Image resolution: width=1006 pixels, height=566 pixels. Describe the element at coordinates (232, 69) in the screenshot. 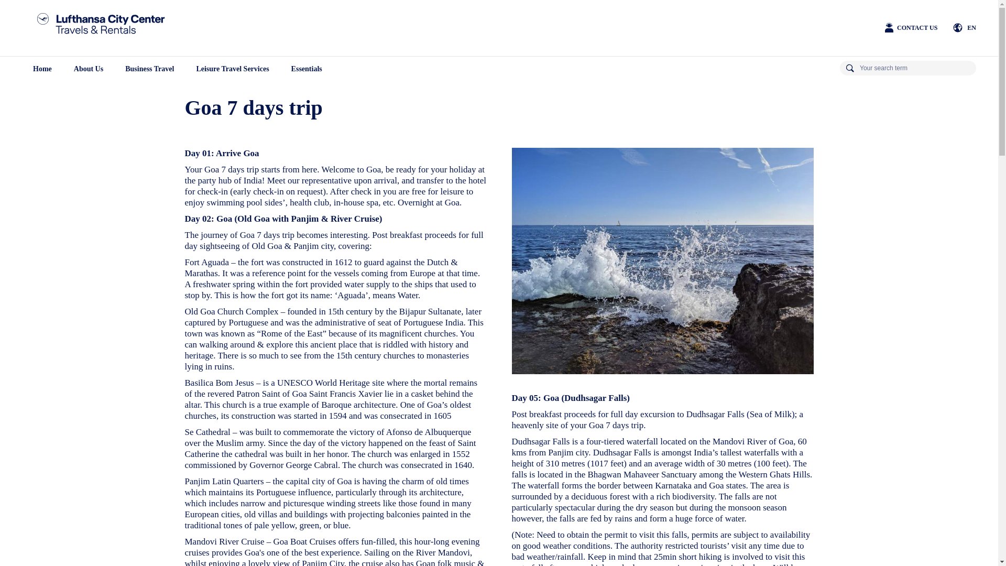

I see `Leisure Travel Services` at that location.